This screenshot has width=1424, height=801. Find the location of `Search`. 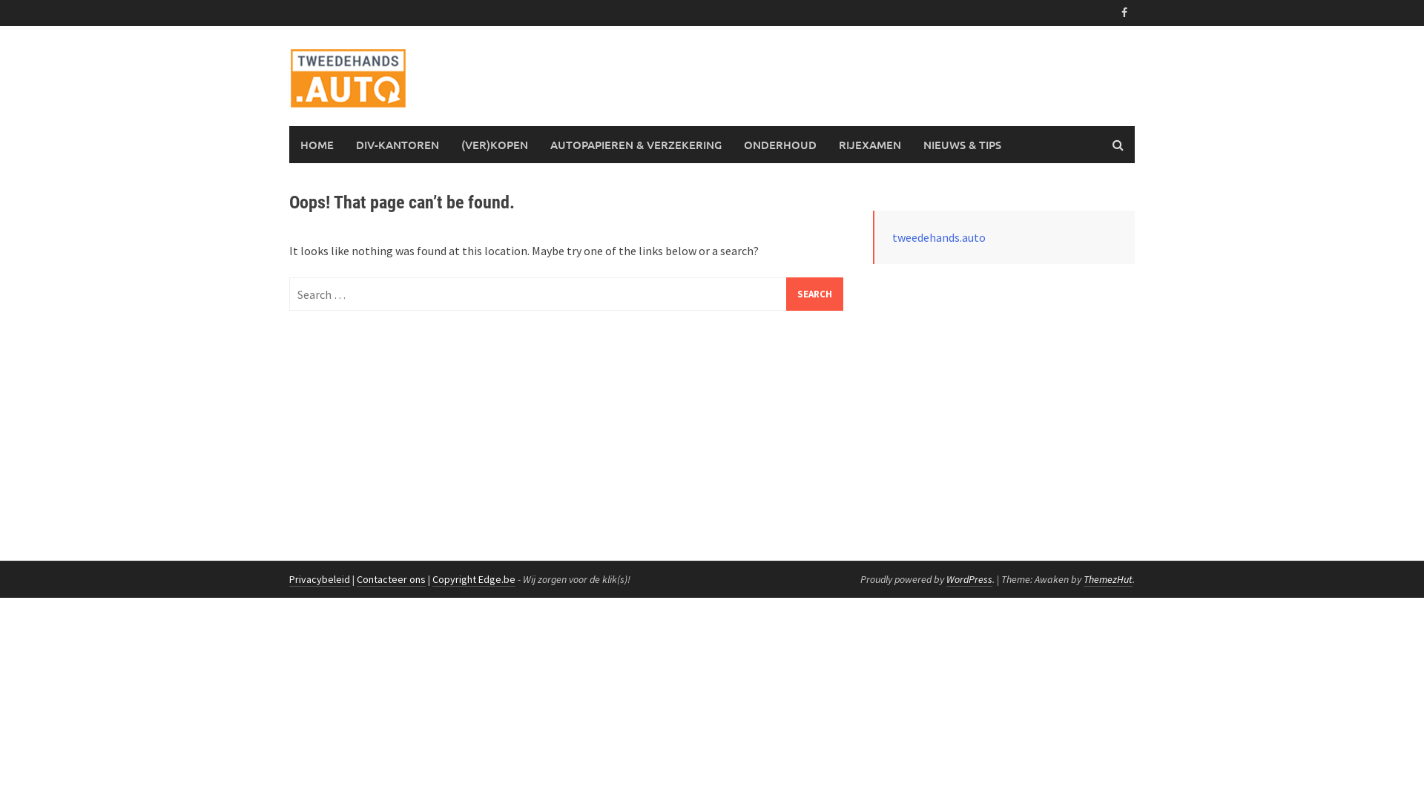

Search is located at coordinates (814, 294).